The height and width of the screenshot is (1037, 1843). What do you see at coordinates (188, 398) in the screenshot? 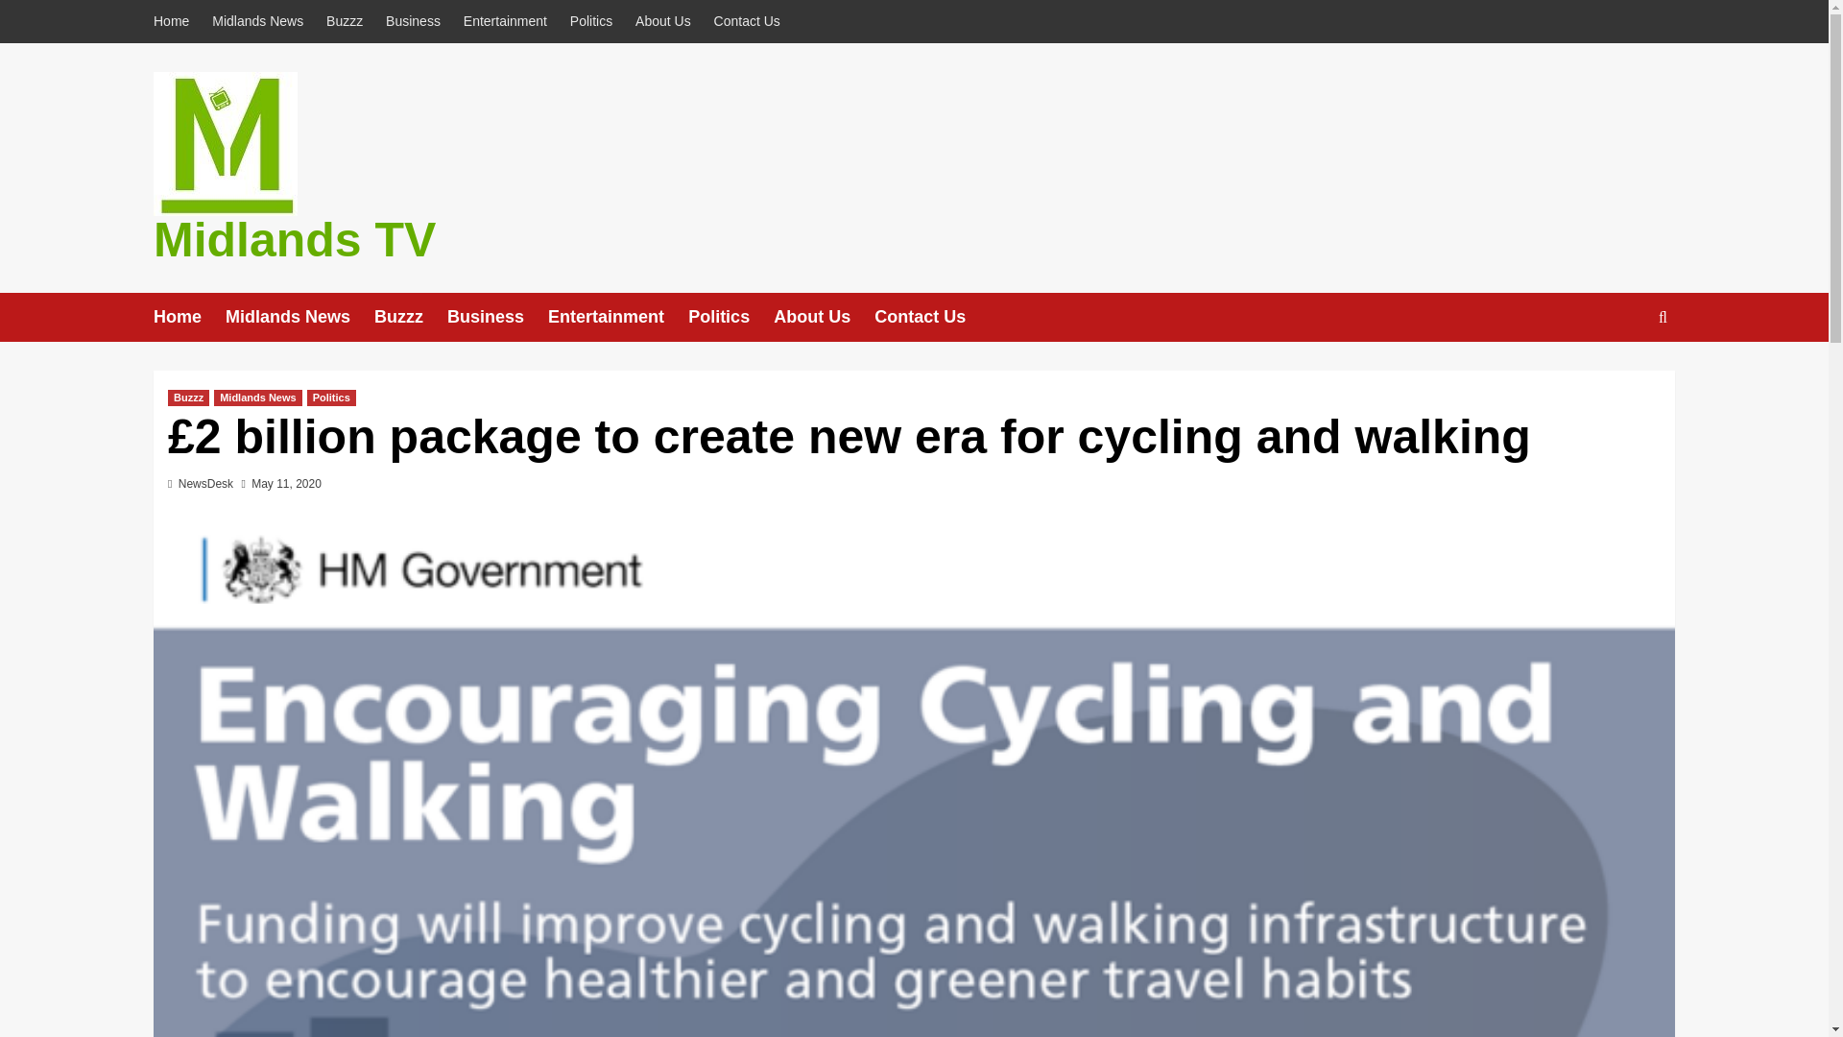
I see `Buzzz` at bounding box center [188, 398].